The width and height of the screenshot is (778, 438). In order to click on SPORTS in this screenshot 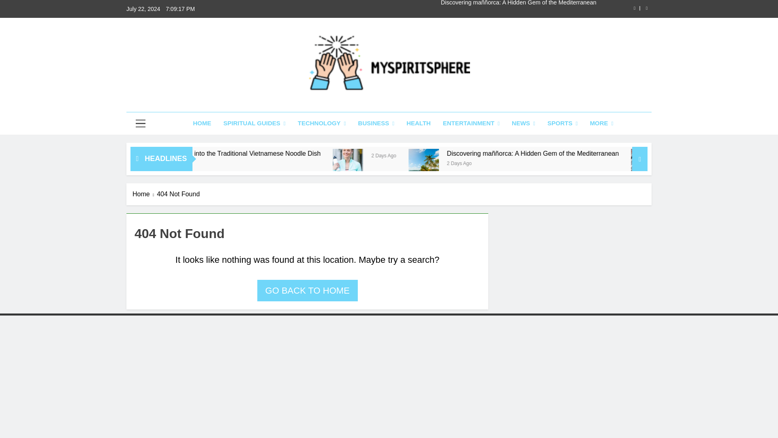, I will do `click(562, 123)`.